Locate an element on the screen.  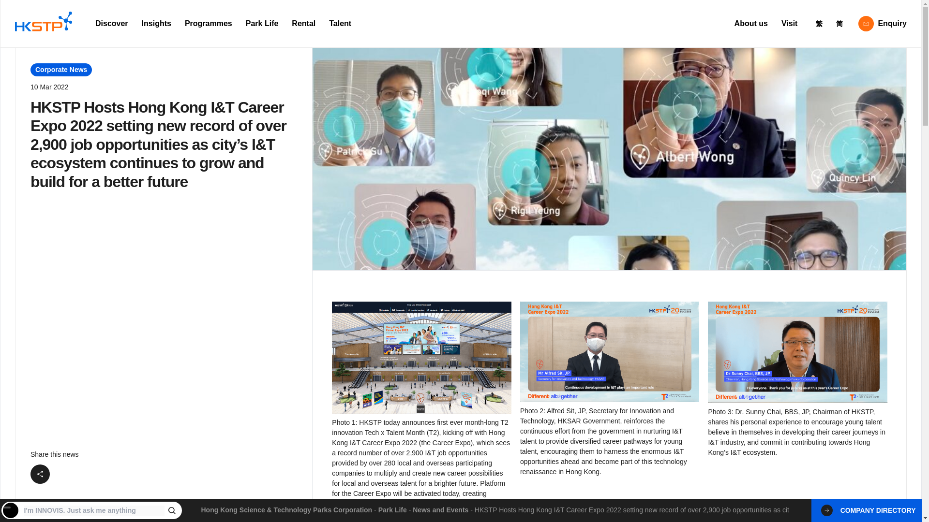
Insights is located at coordinates (156, 24).